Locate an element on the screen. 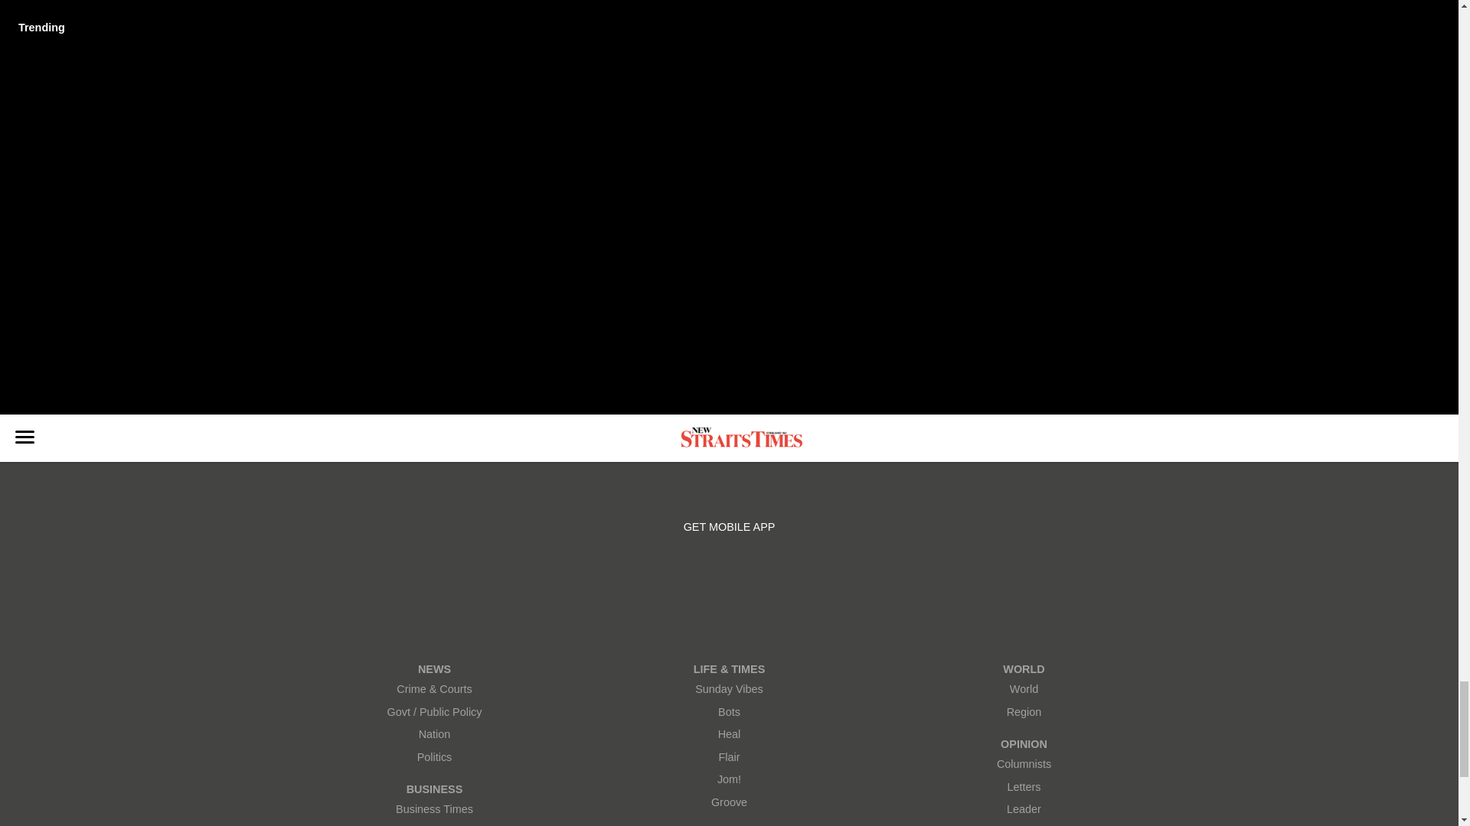 This screenshot has height=826, width=1470. Nation is located at coordinates (434, 734).